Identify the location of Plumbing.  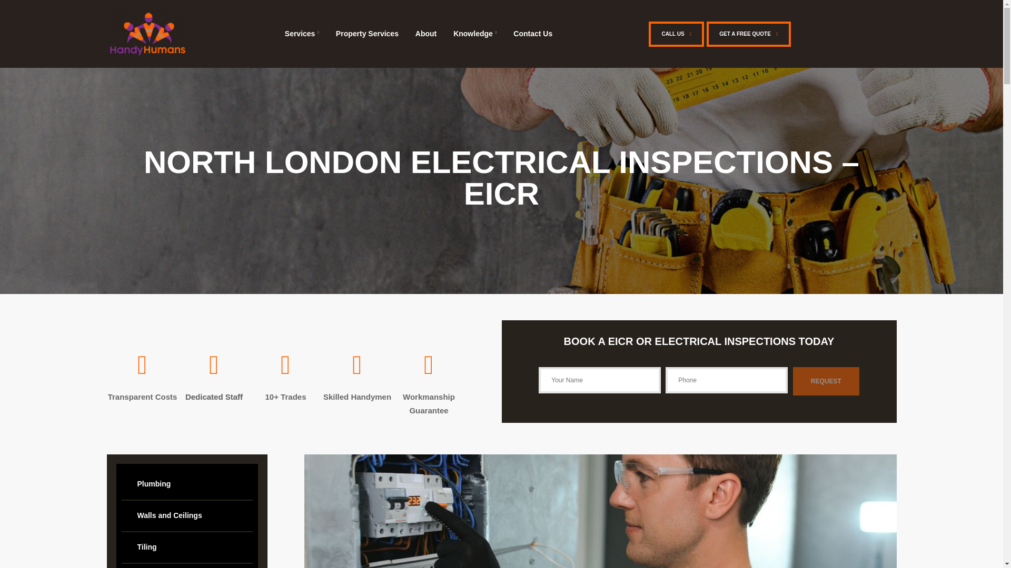
(186, 484).